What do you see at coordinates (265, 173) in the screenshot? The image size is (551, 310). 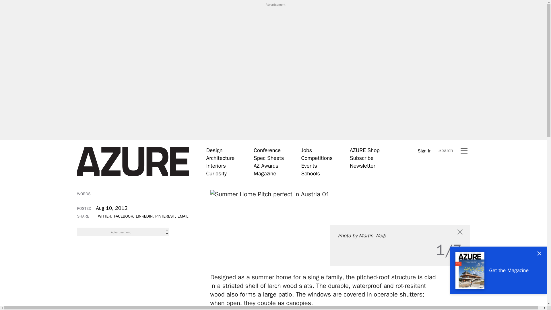 I see `Magazine` at bounding box center [265, 173].